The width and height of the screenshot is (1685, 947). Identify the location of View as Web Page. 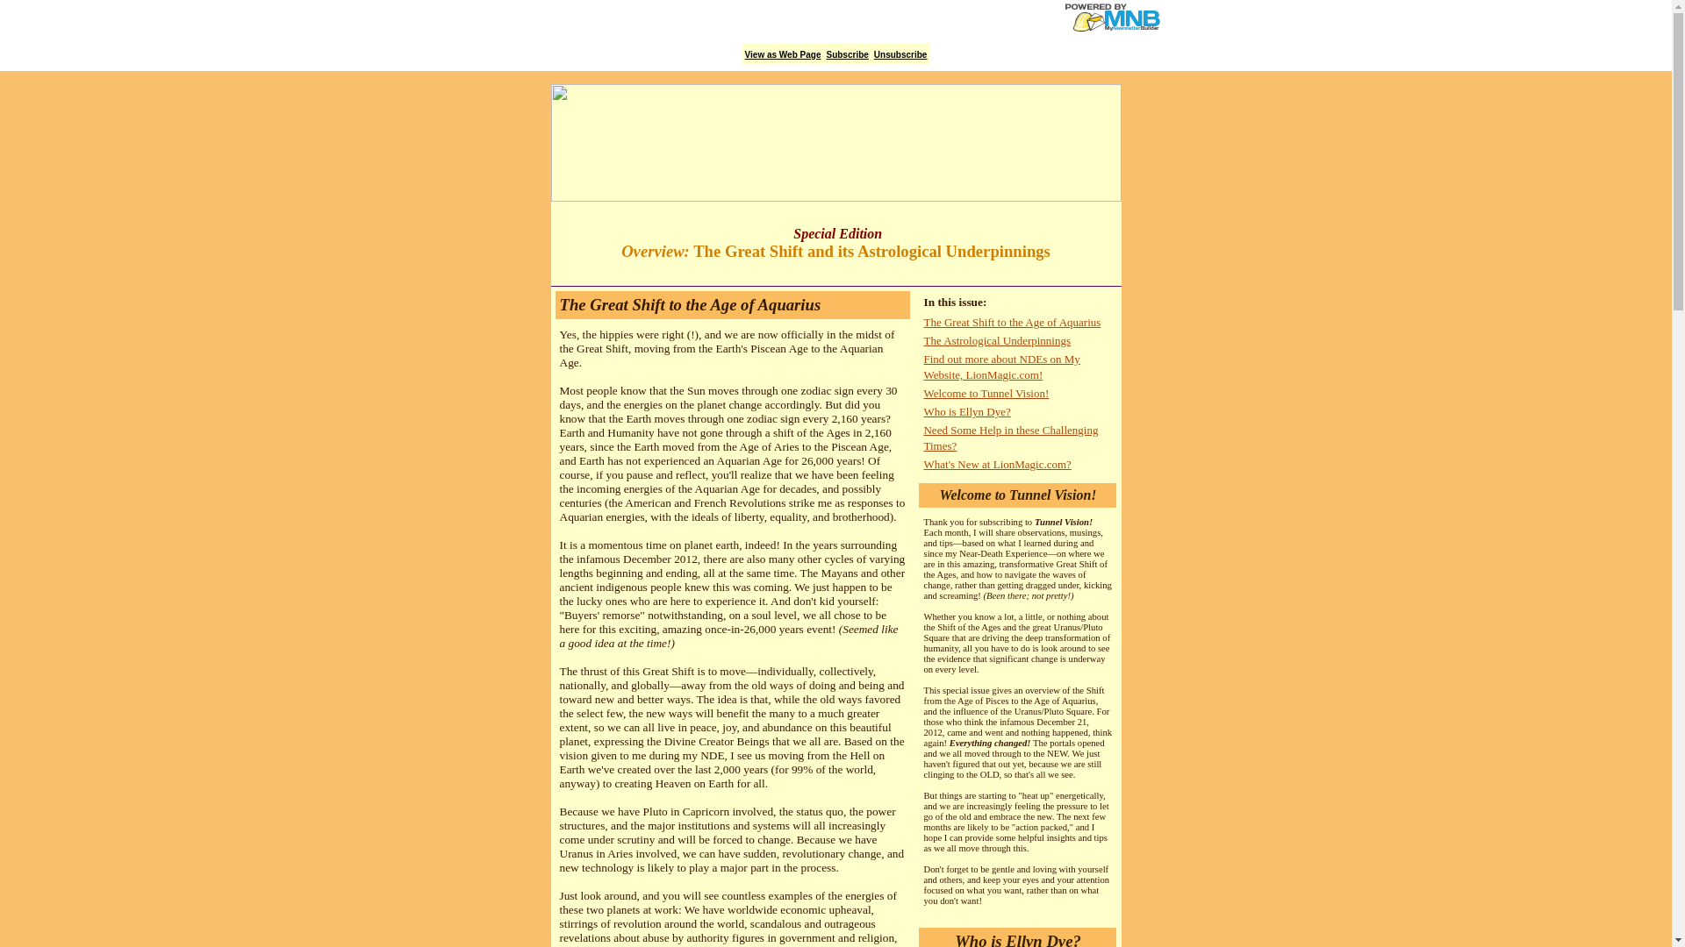
(783, 54).